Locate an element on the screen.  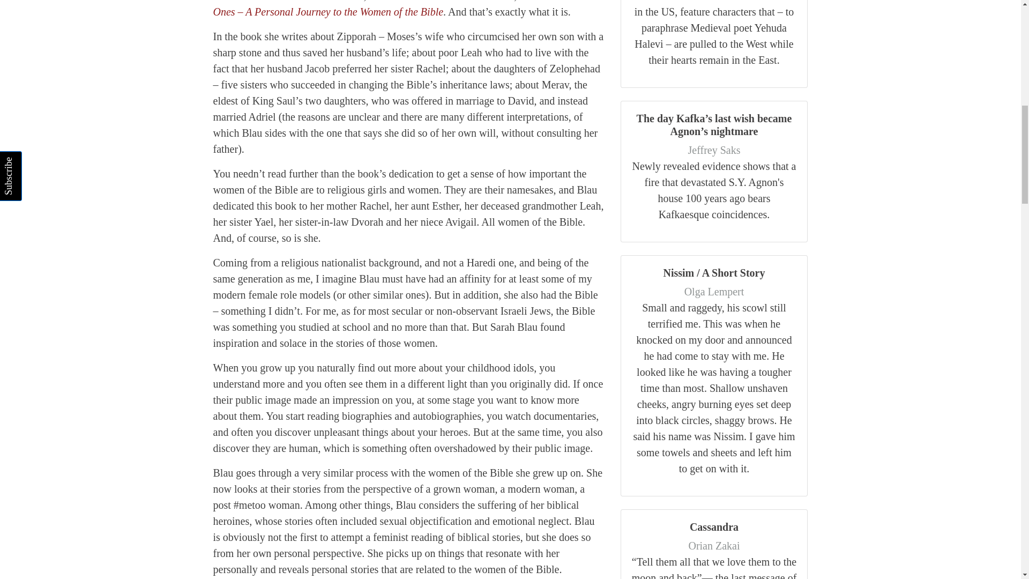
Cassandra is located at coordinates (714, 526).